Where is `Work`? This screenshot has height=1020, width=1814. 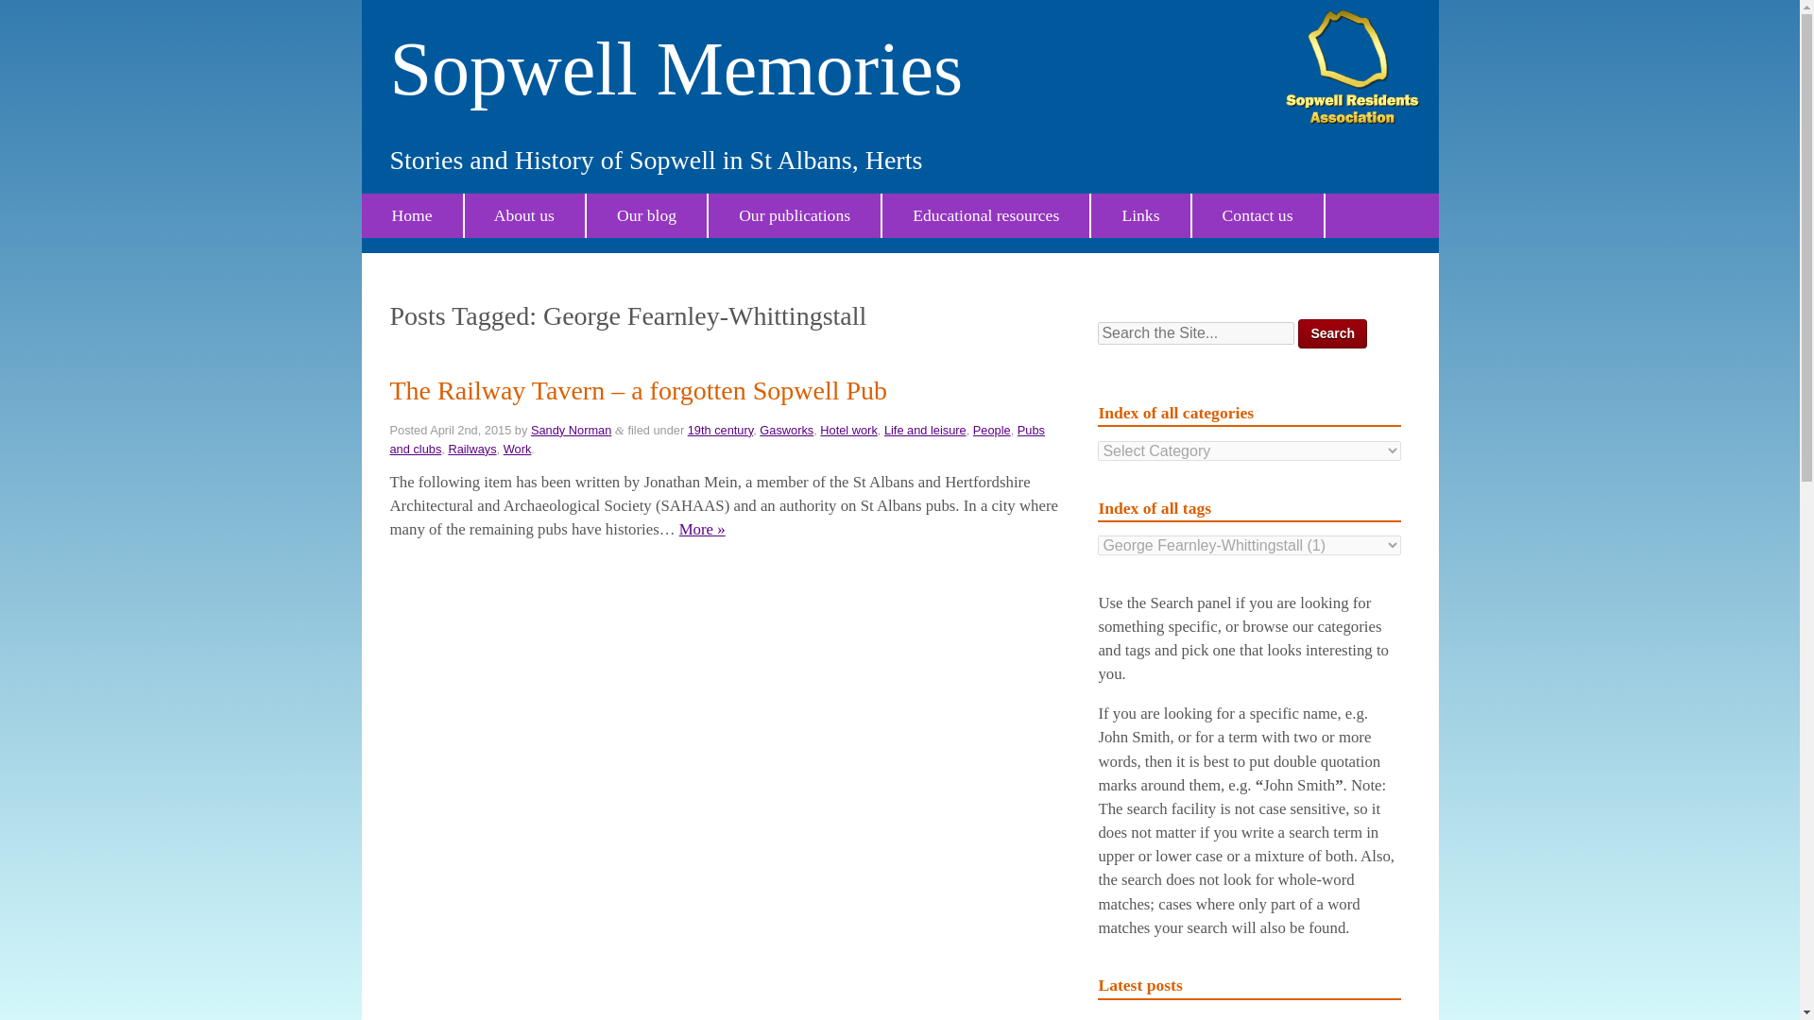
Work is located at coordinates (518, 448).